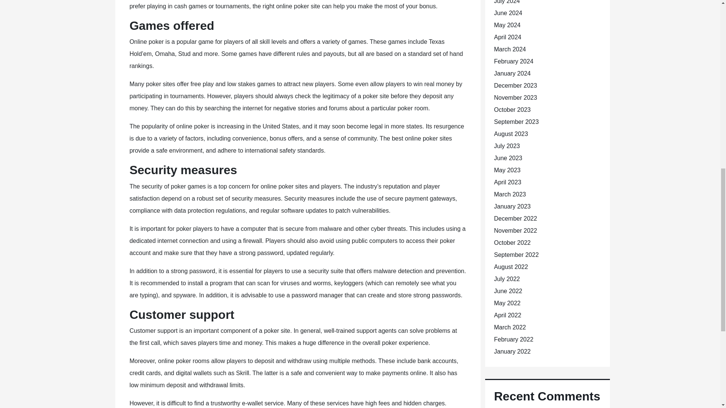 Image resolution: width=726 pixels, height=408 pixels. I want to click on March 2024, so click(510, 49).